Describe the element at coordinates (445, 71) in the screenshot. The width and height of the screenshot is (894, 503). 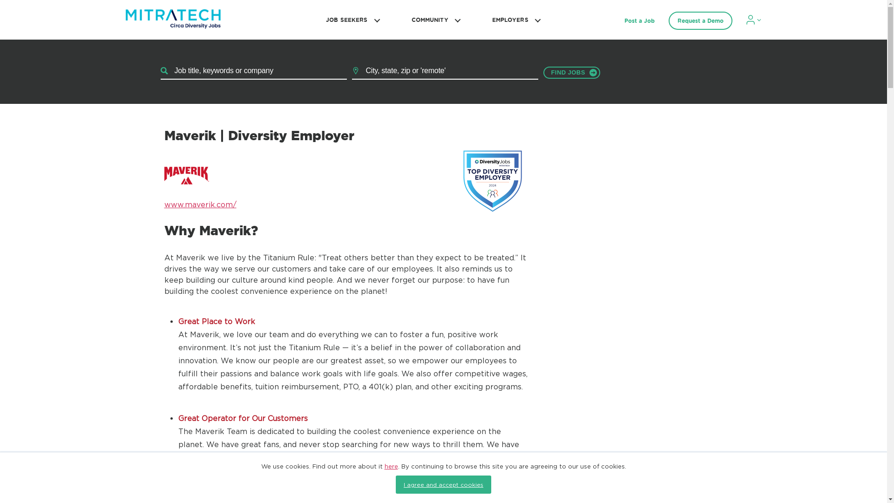
I see `Where` at that location.